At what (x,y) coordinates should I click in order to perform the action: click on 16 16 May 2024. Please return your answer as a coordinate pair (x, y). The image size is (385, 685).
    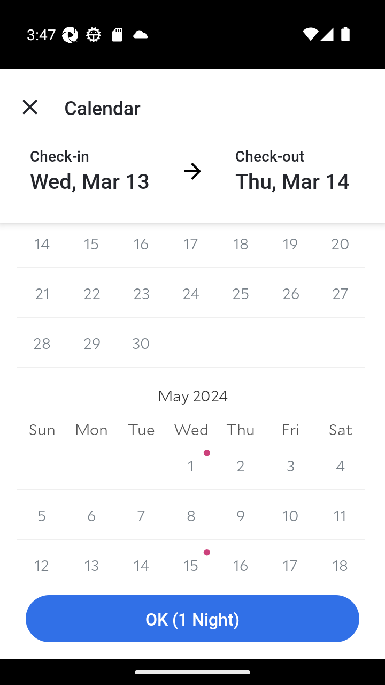
    Looking at the image, I should click on (241, 559).